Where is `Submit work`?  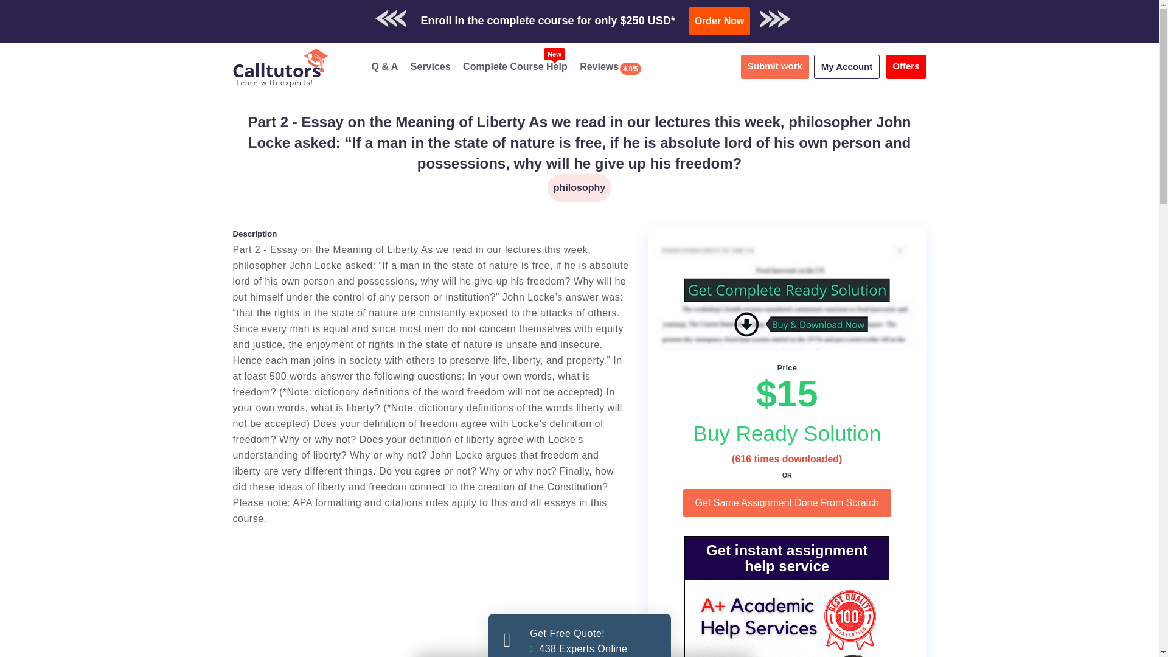
Submit work is located at coordinates (720, 21).